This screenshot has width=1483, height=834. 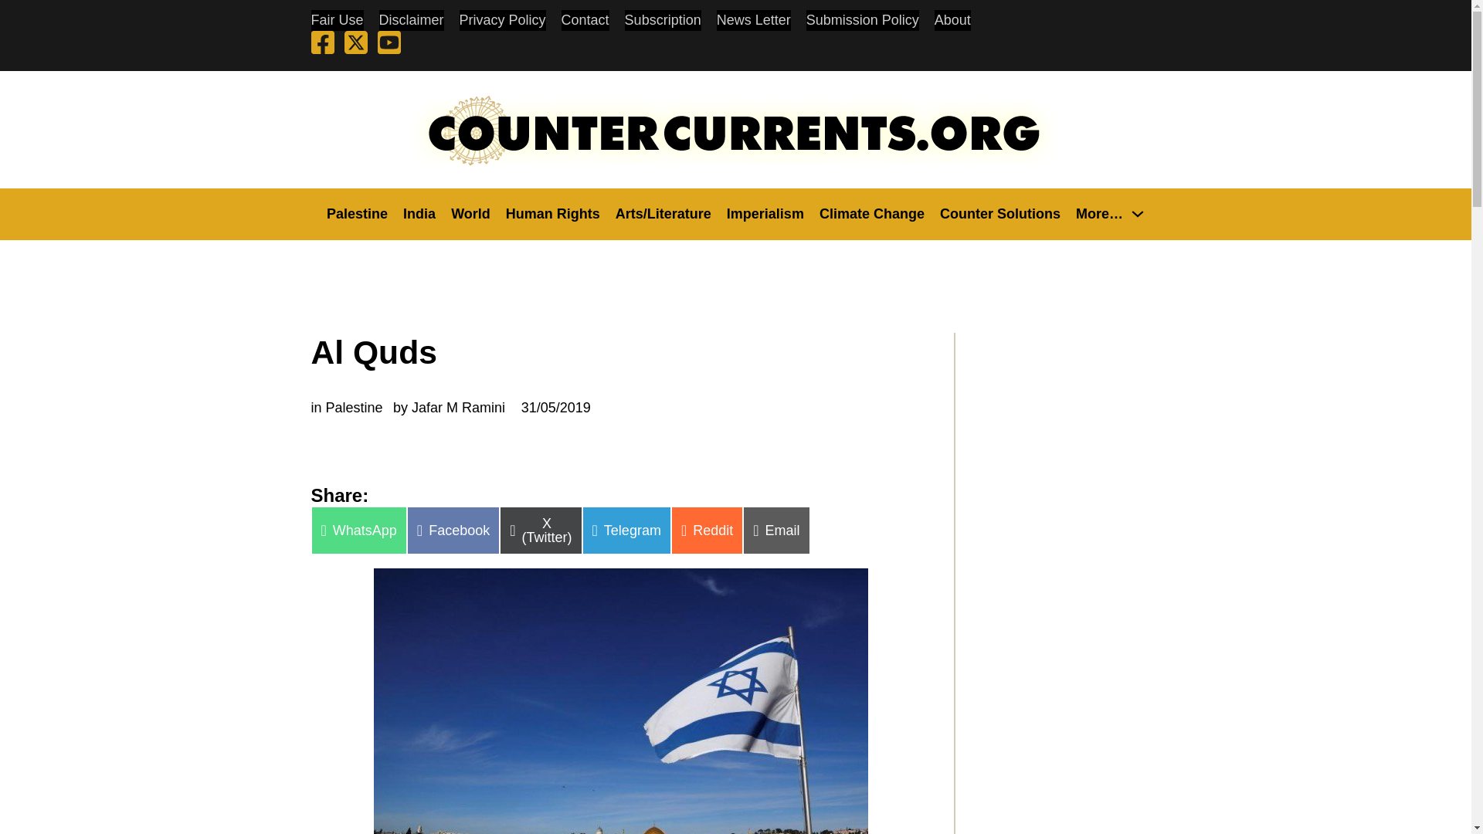 What do you see at coordinates (553, 213) in the screenshot?
I see `Human Rights` at bounding box center [553, 213].